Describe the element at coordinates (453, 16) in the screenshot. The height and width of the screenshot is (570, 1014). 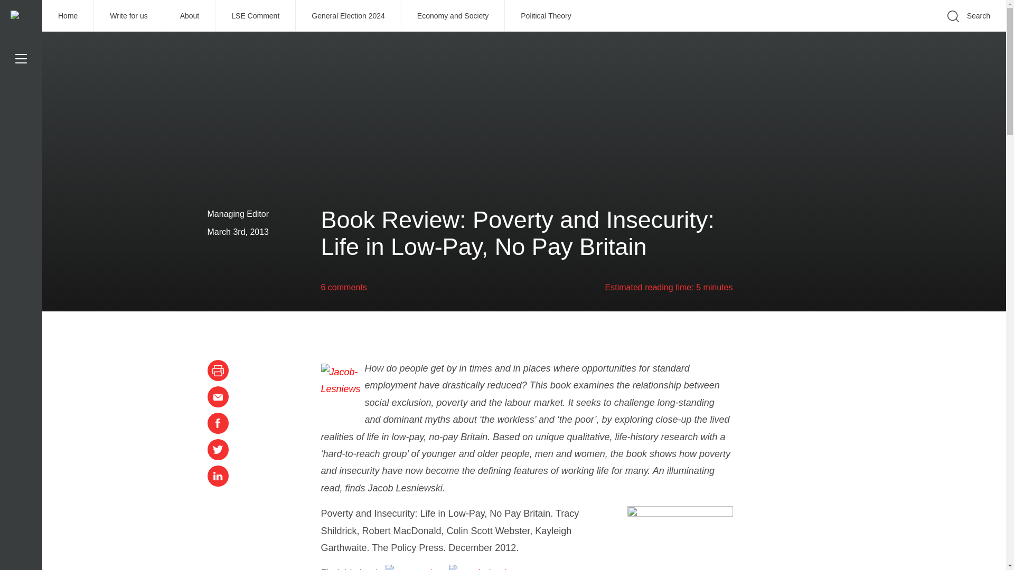
I see `Economy and Society` at that location.